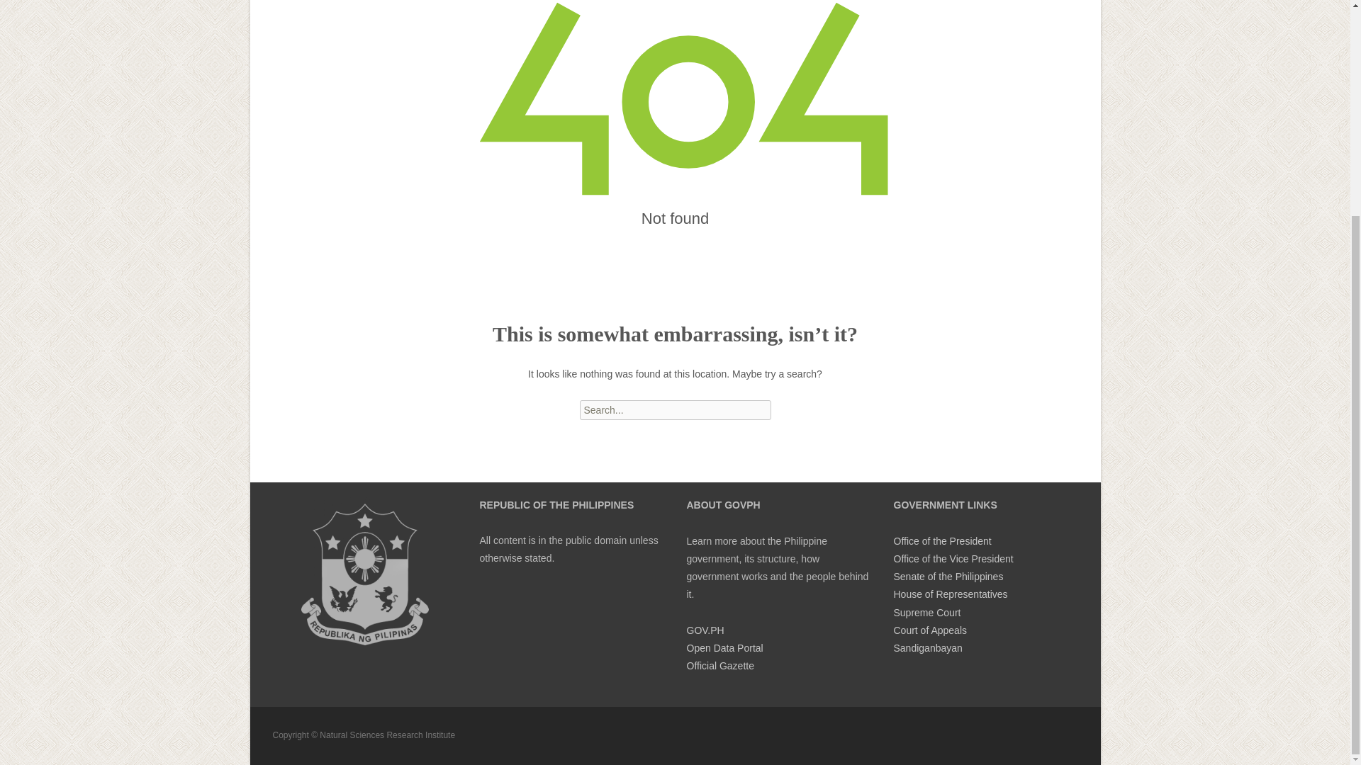 Image resolution: width=1361 pixels, height=765 pixels. What do you see at coordinates (929, 630) in the screenshot?
I see `Court of Appeals` at bounding box center [929, 630].